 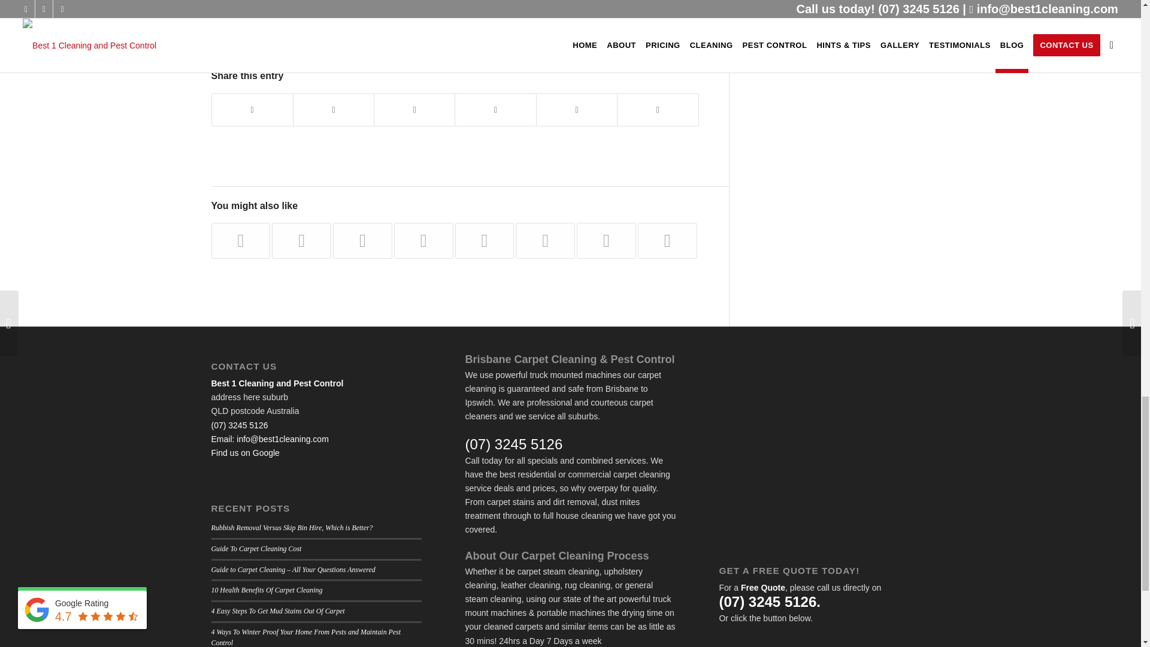 What do you see at coordinates (240, 241) in the screenshot?
I see `Removing Odours From Rugs` at bounding box center [240, 241].